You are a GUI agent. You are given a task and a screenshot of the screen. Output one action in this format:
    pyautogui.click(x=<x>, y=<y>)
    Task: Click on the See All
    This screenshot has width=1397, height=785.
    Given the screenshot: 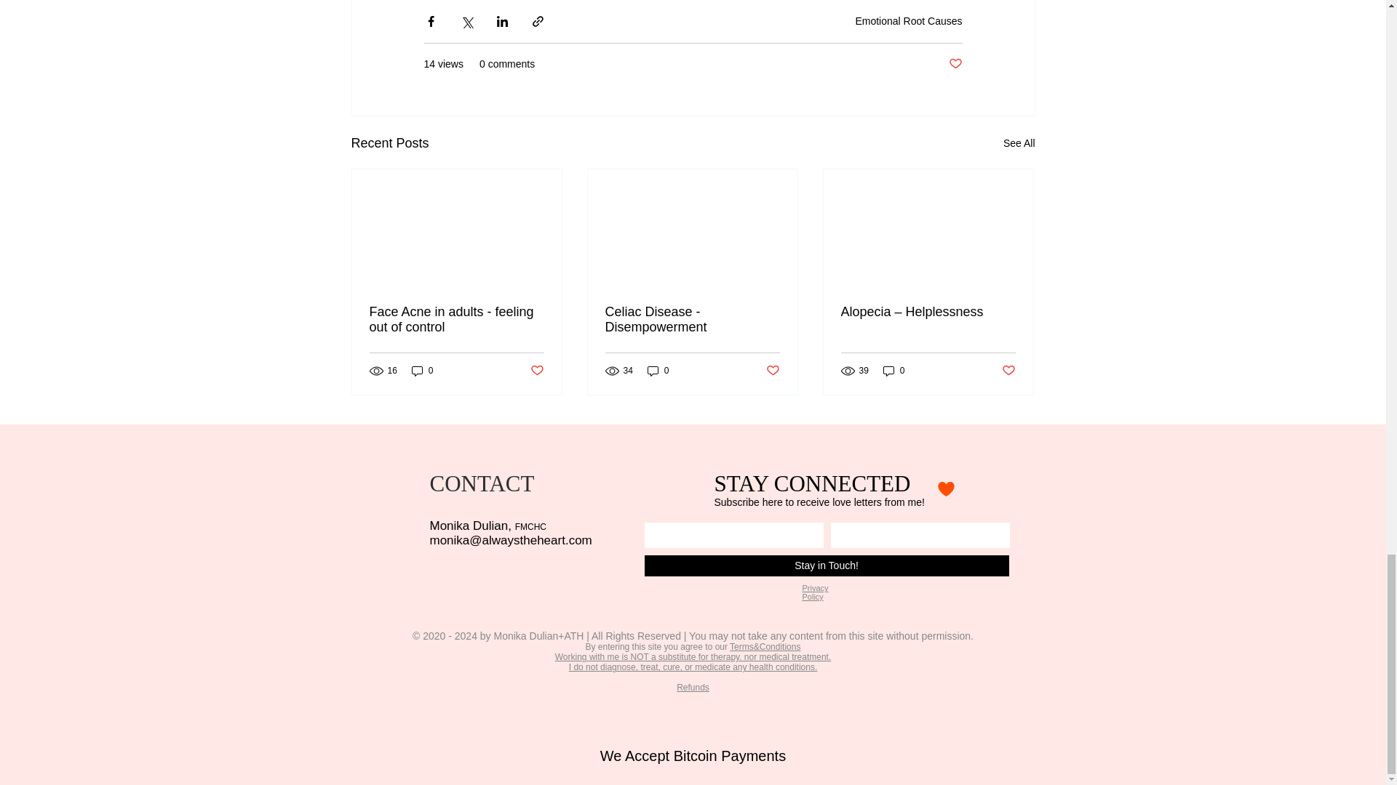 What is the action you would take?
    pyautogui.click(x=1019, y=142)
    